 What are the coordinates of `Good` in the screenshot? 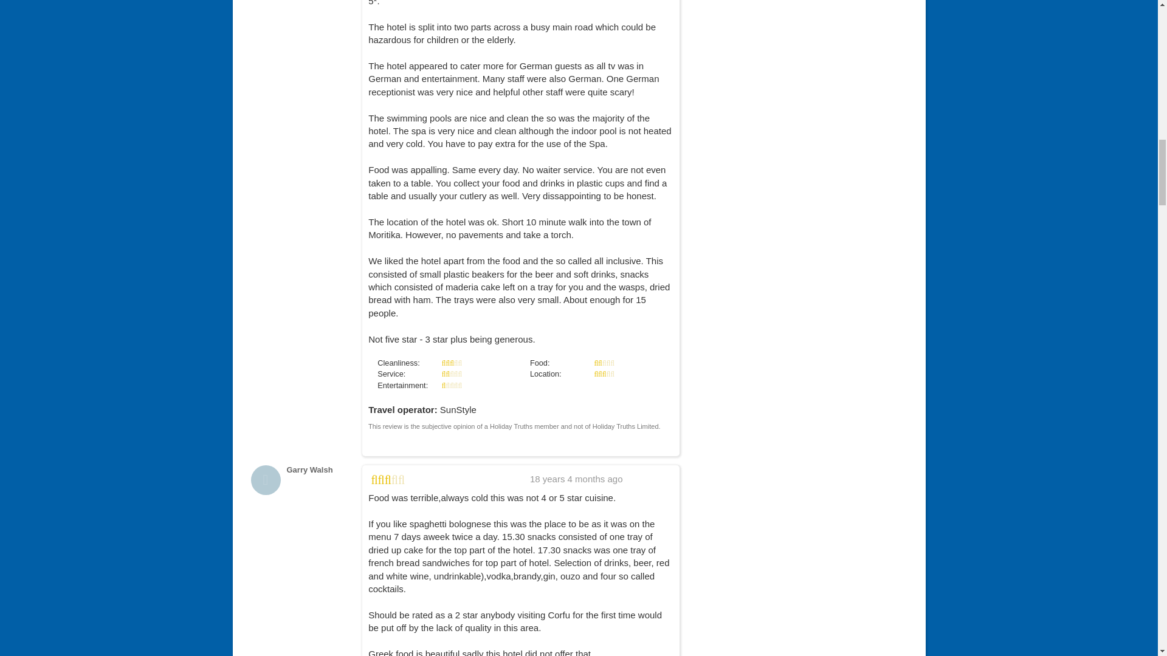 It's located at (388, 481).